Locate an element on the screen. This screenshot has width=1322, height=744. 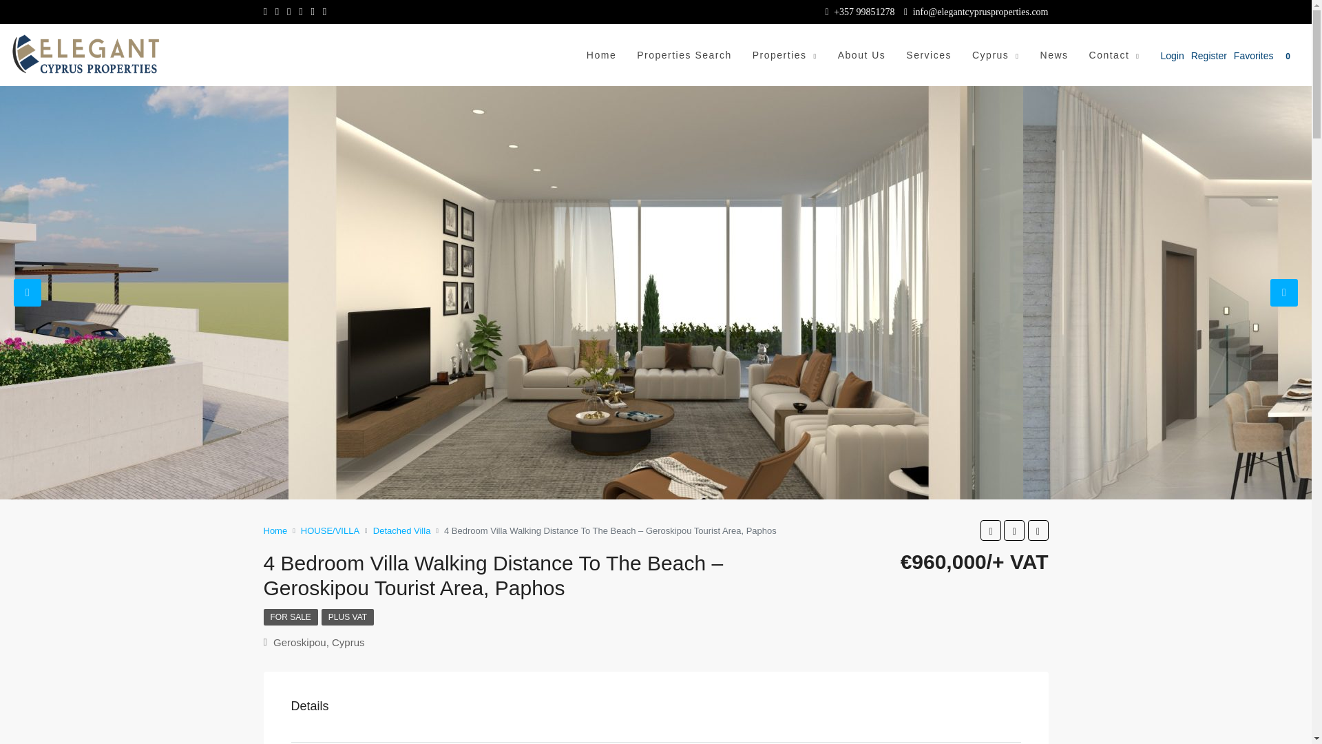
Services is located at coordinates (929, 55).